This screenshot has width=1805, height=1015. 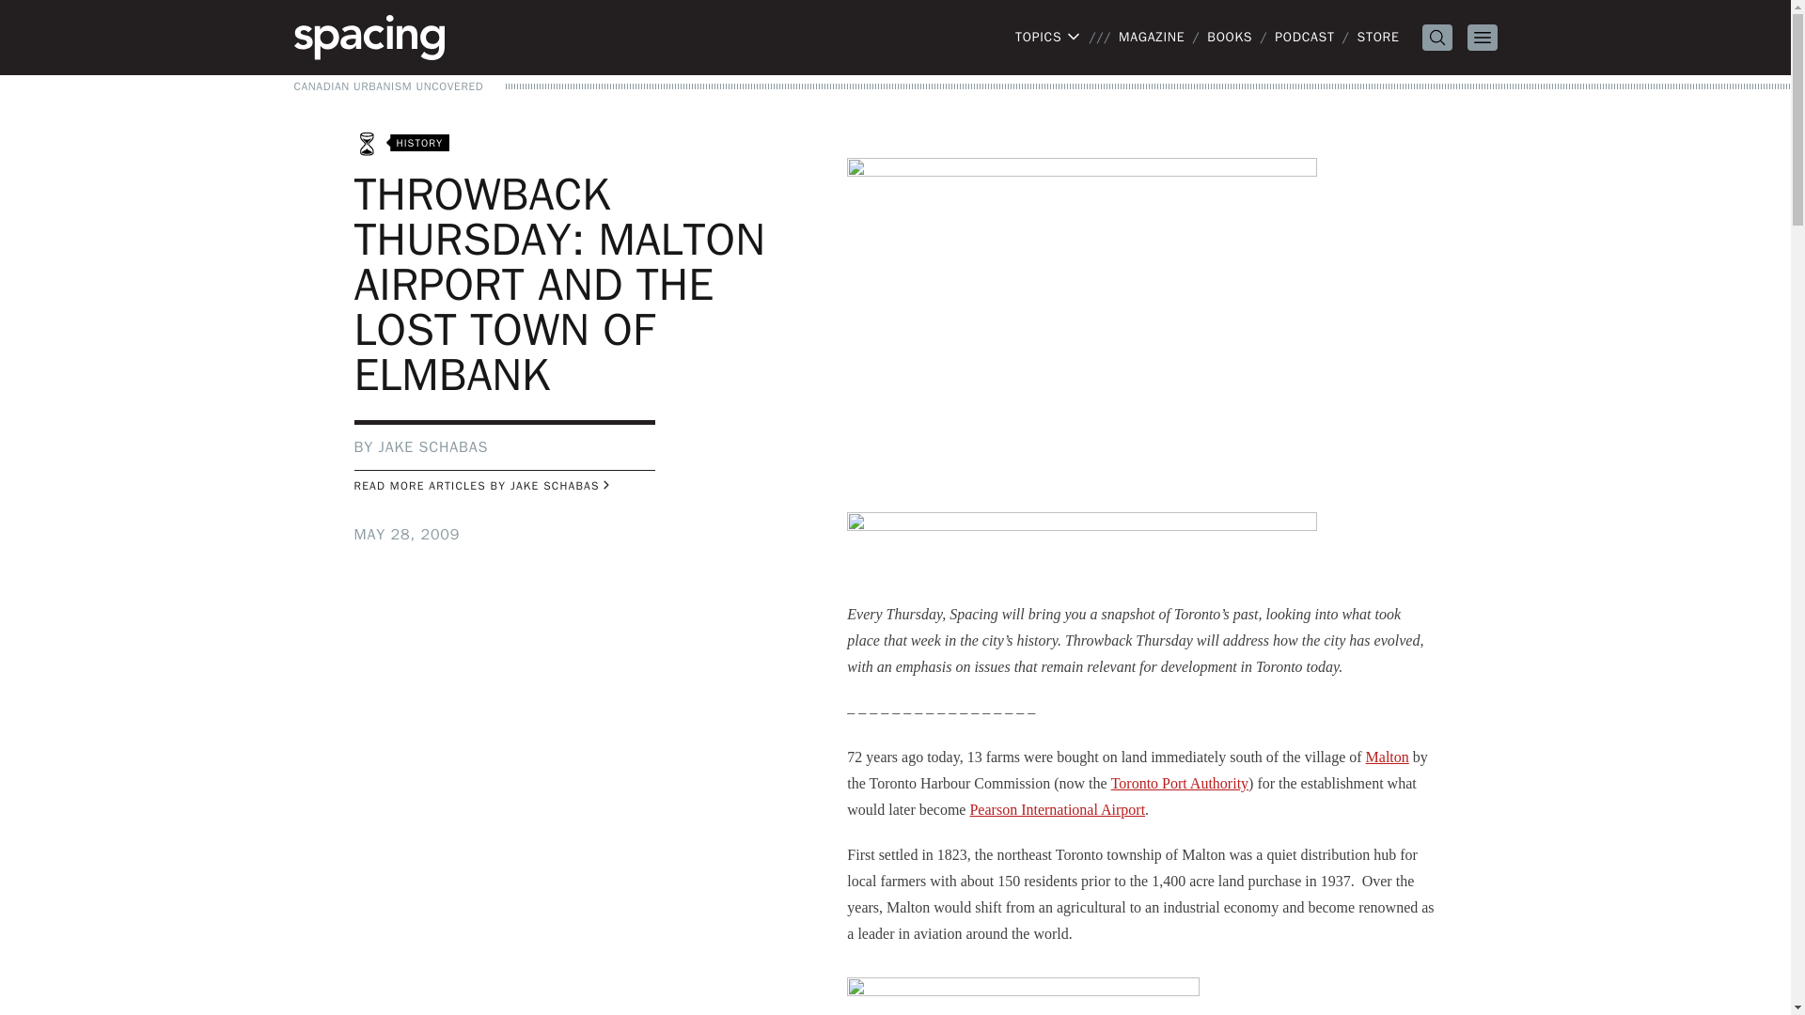 I want to click on TOPICS, so click(x=1047, y=38).